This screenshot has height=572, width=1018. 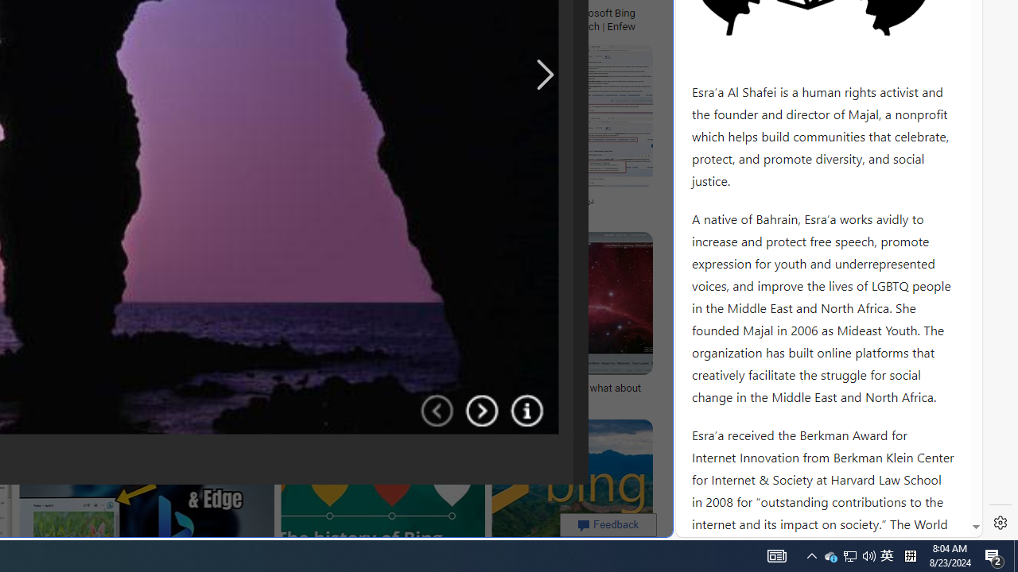 I want to click on Microsoft Bing Search | Enfew, so click(x=607, y=19).